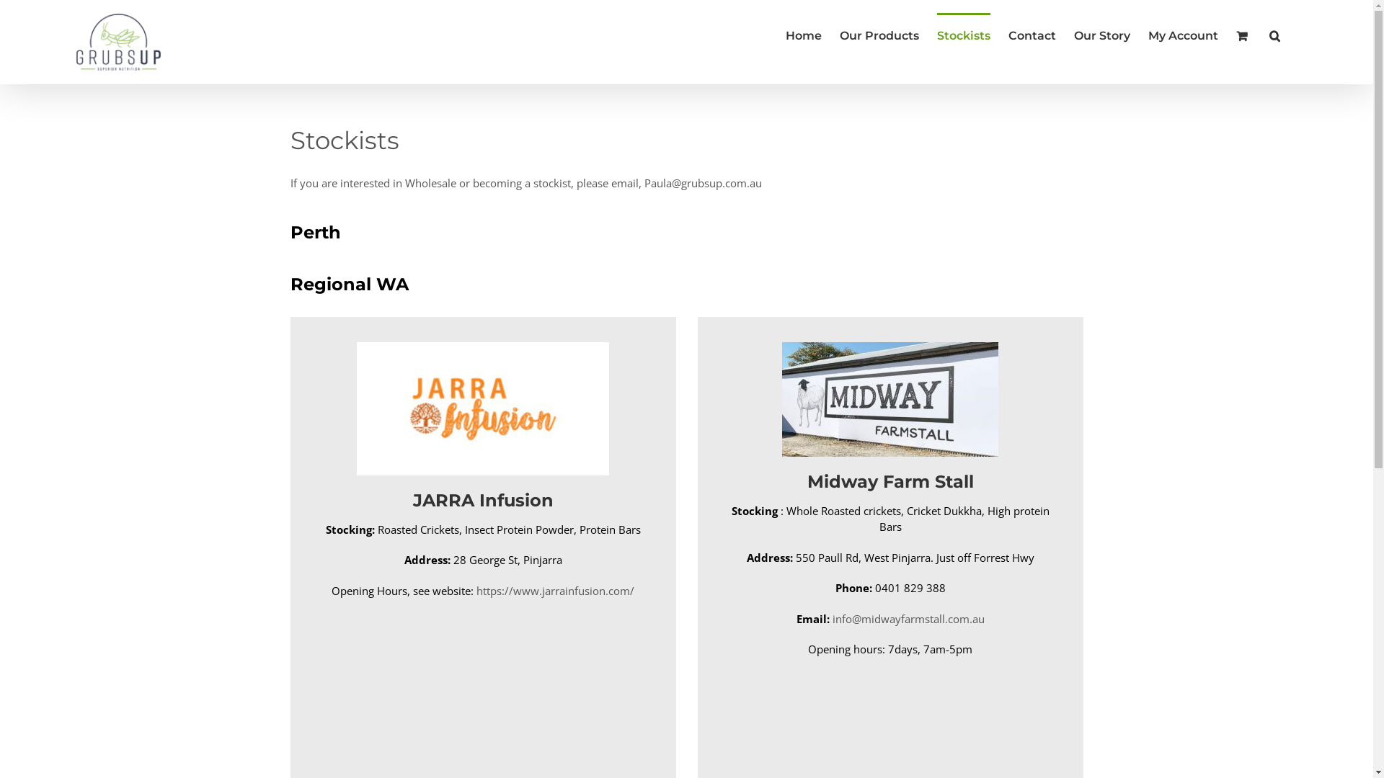 Image resolution: width=1384 pixels, height=778 pixels. I want to click on Home, so click(804, 35).